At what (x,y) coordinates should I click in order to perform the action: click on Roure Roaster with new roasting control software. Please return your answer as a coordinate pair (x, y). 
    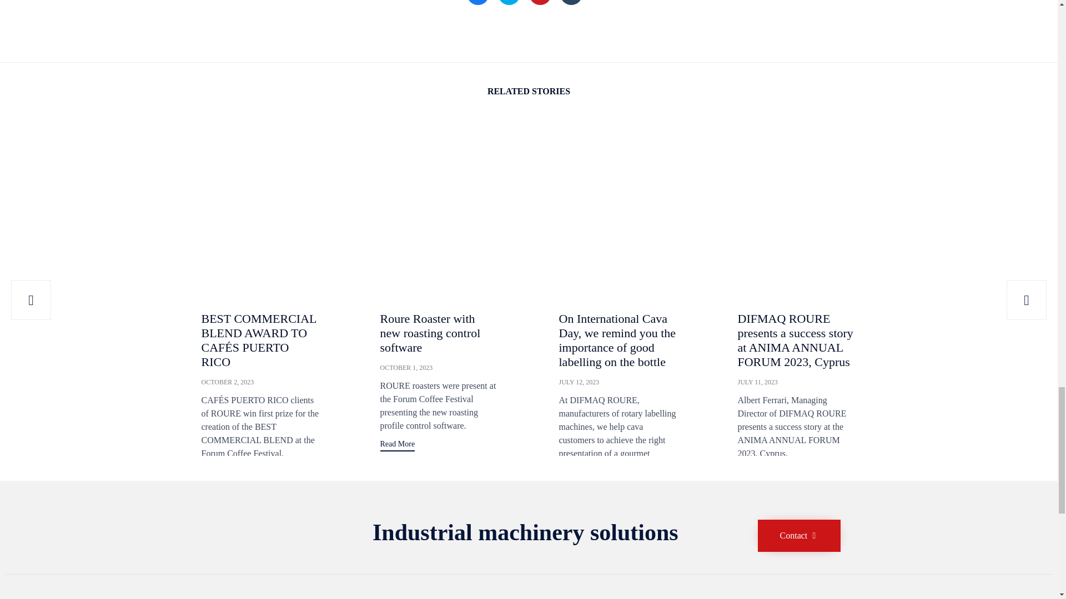
    Looking at the image, I should click on (439, 175).